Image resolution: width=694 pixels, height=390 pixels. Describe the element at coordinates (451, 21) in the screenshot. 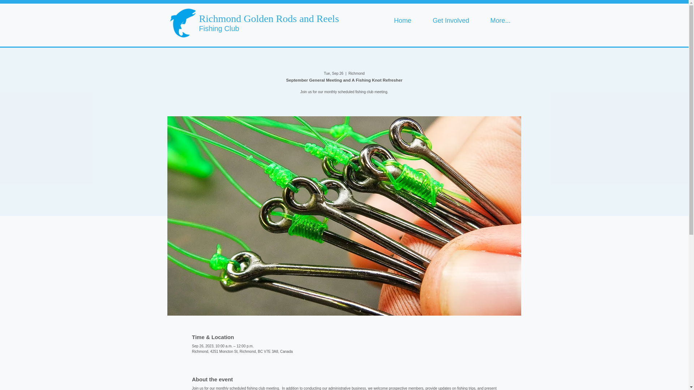

I see `Get Involved` at that location.